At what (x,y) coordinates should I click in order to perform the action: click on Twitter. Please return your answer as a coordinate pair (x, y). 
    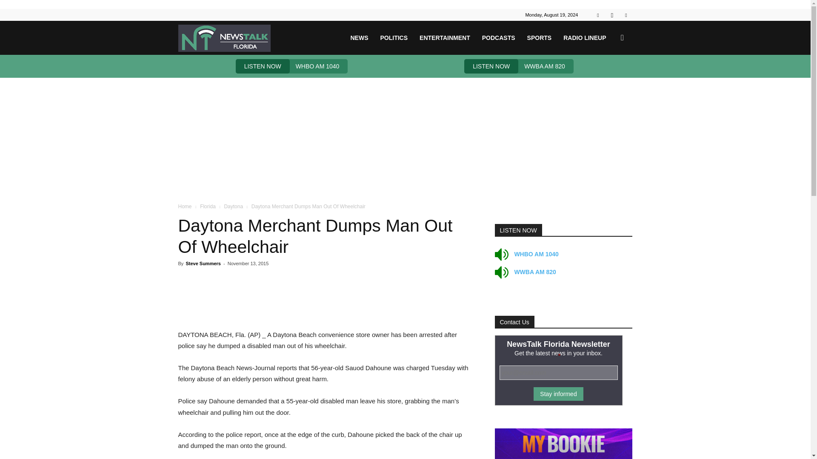
    Looking at the image, I should click on (626, 14).